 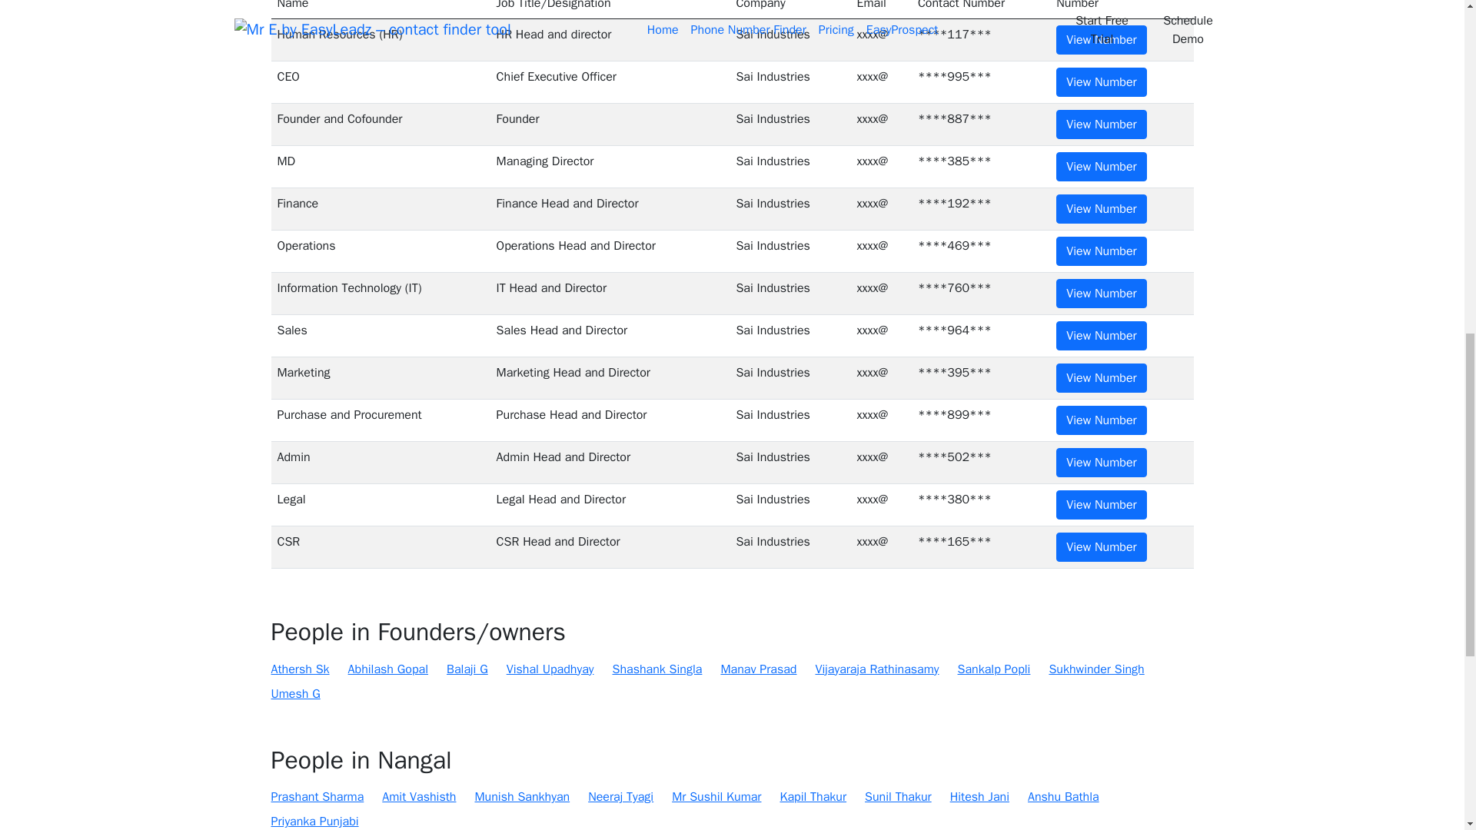 What do you see at coordinates (1101, 40) in the screenshot?
I see `View Number` at bounding box center [1101, 40].